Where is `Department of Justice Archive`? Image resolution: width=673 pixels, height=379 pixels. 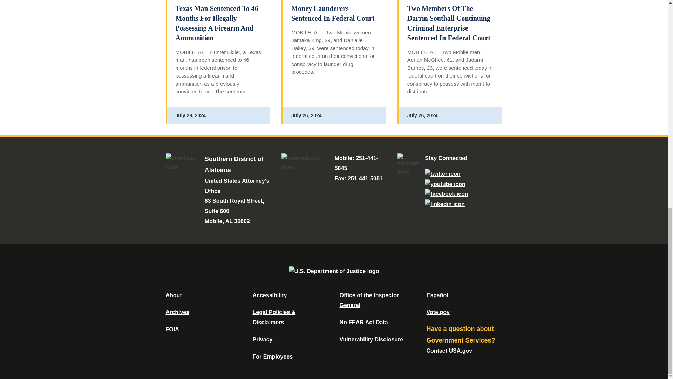
Department of Justice Archive is located at coordinates (177, 312).